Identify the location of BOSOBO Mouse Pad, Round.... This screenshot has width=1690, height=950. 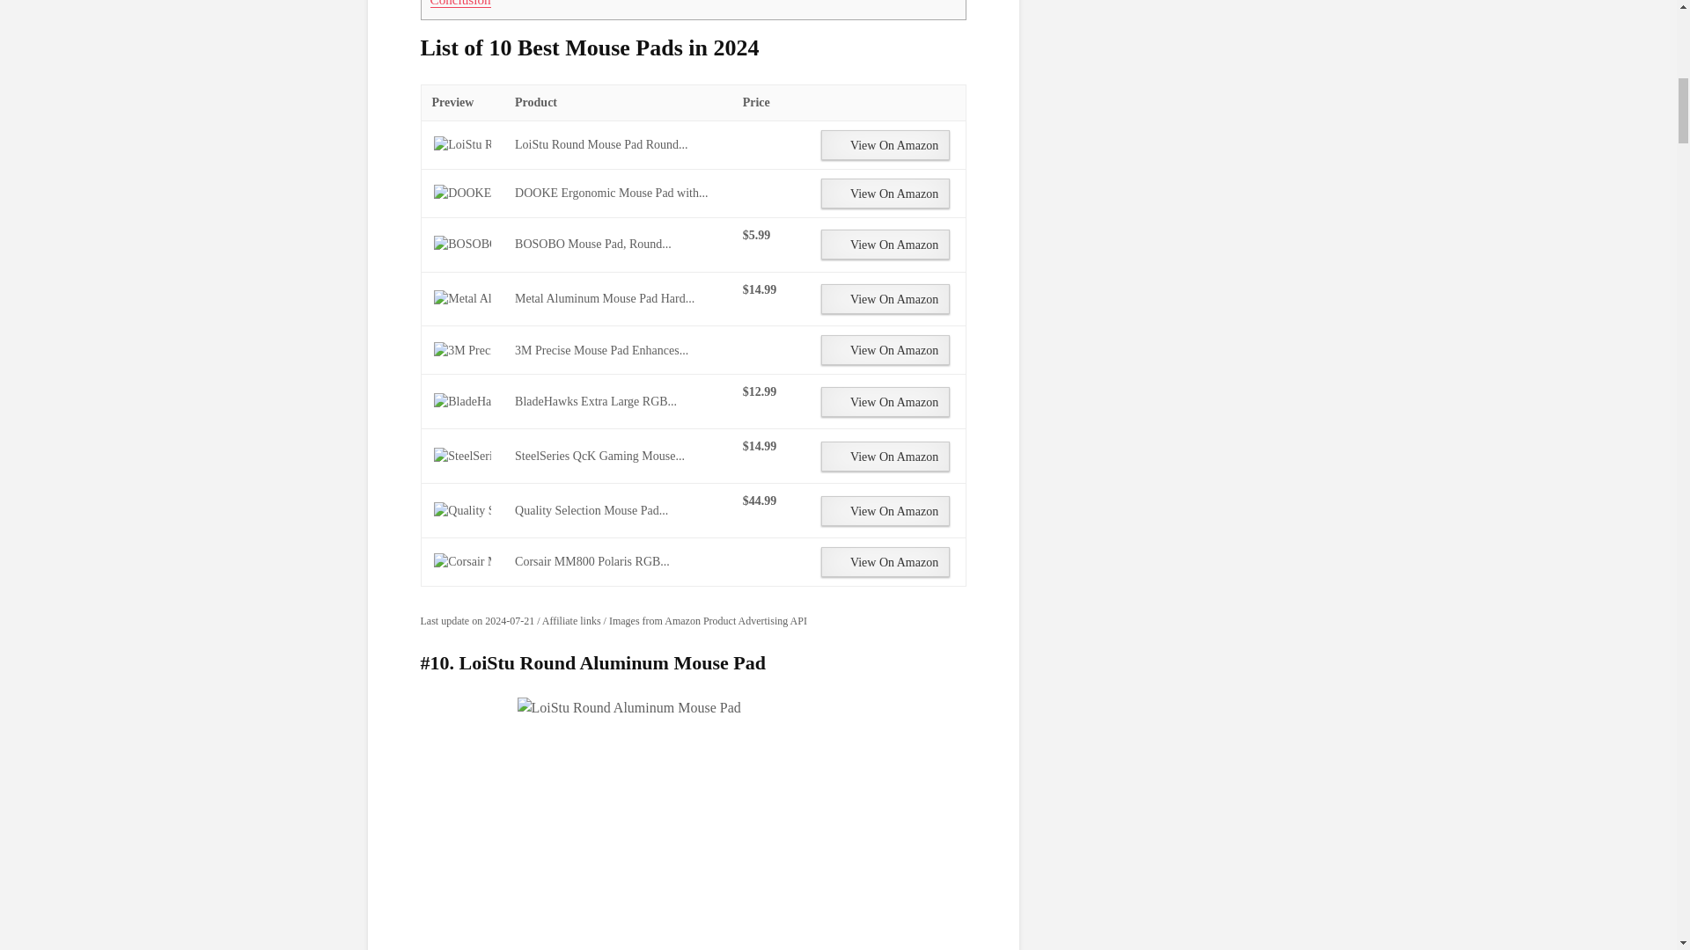
(461, 245).